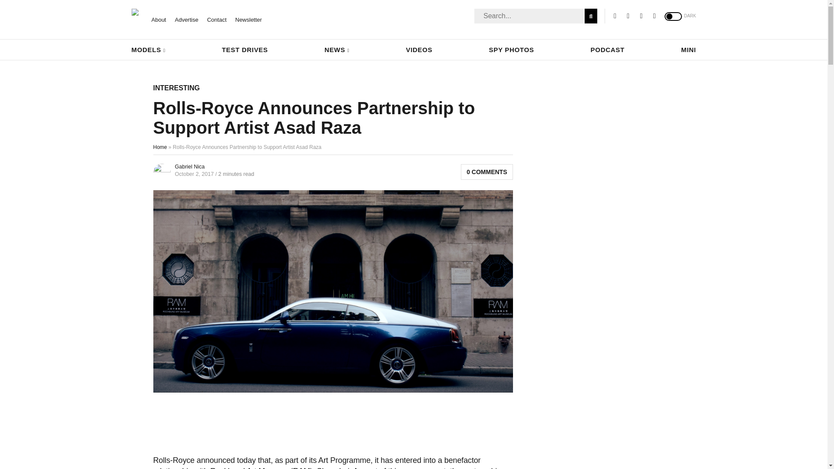 The height and width of the screenshot is (469, 834). Describe the element at coordinates (189, 166) in the screenshot. I see `Gabriel Nica` at that location.